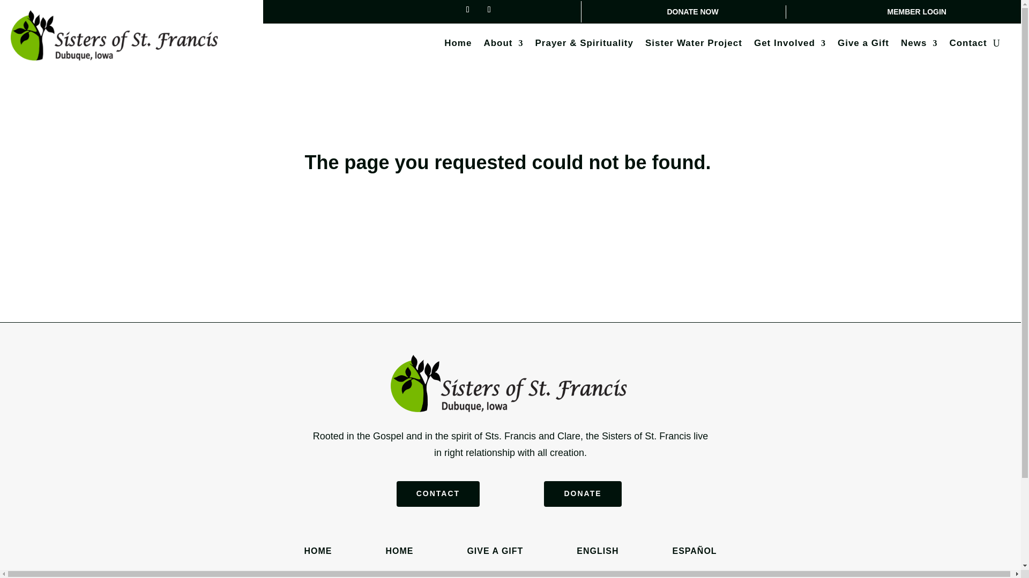  What do you see at coordinates (968, 45) in the screenshot?
I see `Contact` at bounding box center [968, 45].